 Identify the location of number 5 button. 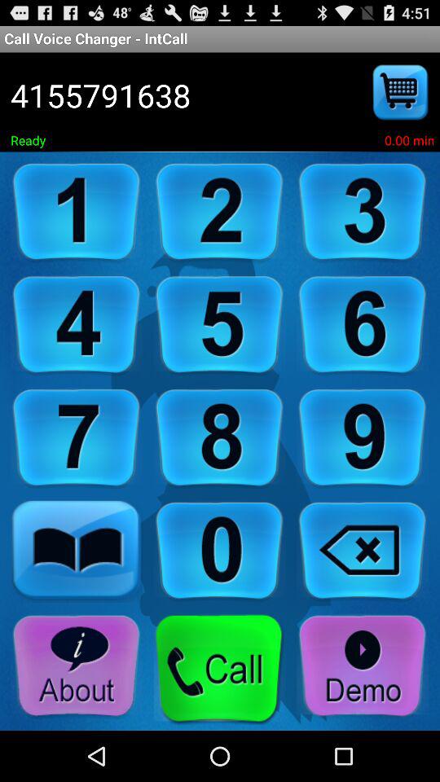
(219, 326).